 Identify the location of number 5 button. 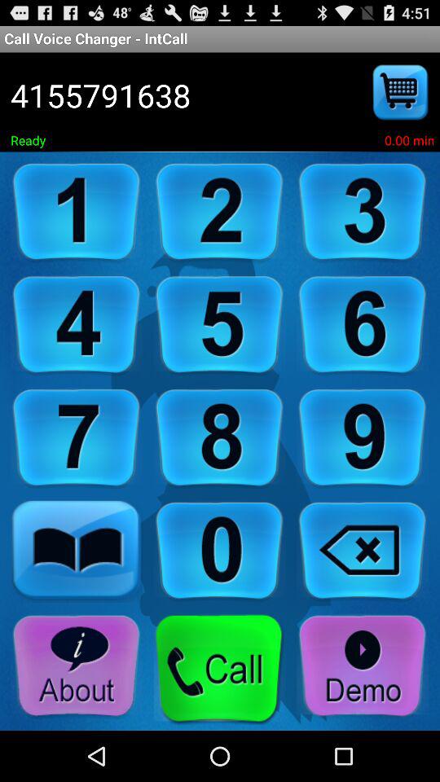
(219, 326).